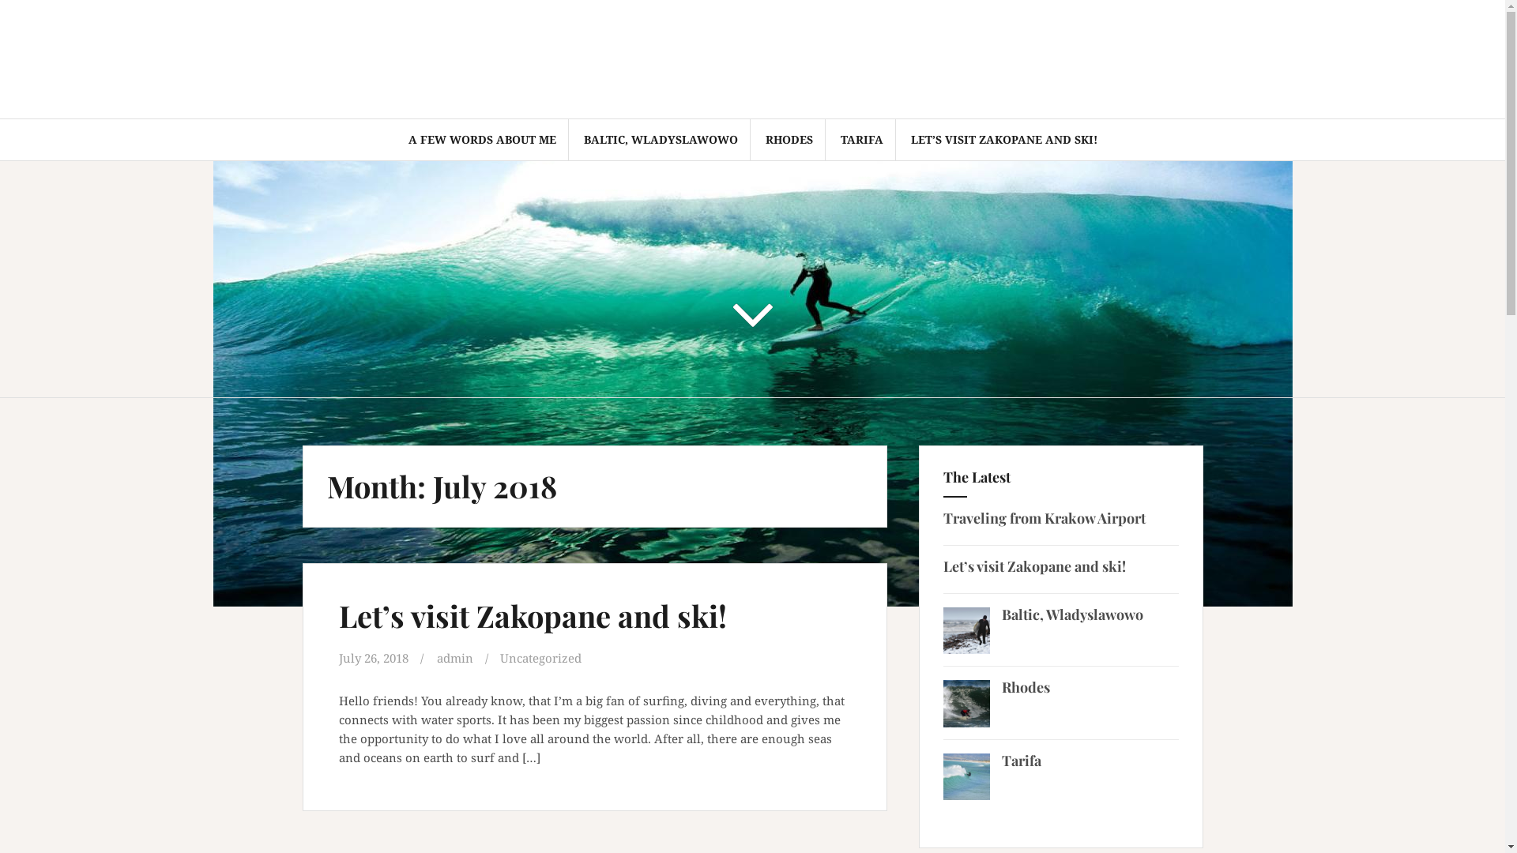 The height and width of the screenshot is (853, 1517). What do you see at coordinates (661, 140) in the screenshot?
I see `BALTIC, WLADYSLAWOWO` at bounding box center [661, 140].